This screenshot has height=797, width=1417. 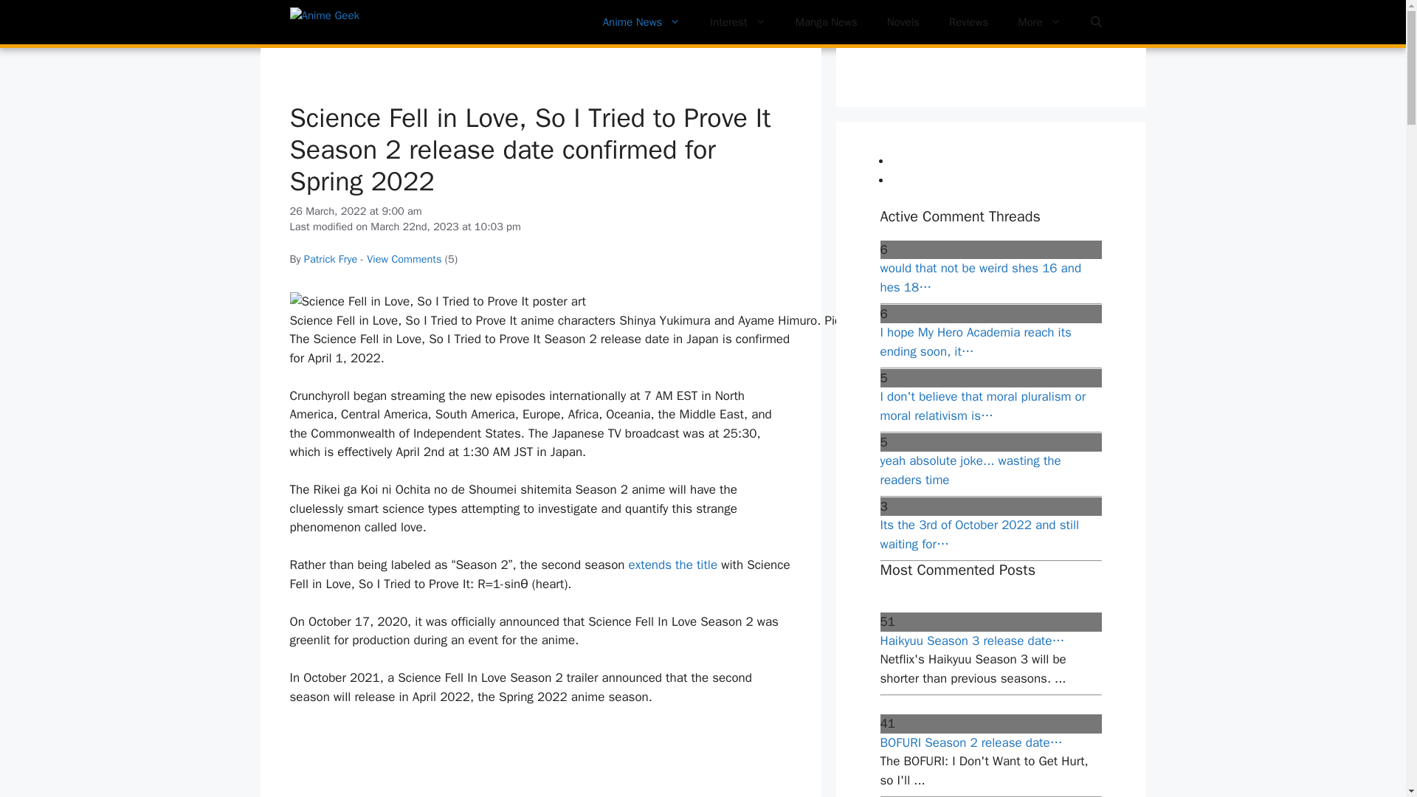 I want to click on View all posts by Patrick Frye, so click(x=331, y=258).